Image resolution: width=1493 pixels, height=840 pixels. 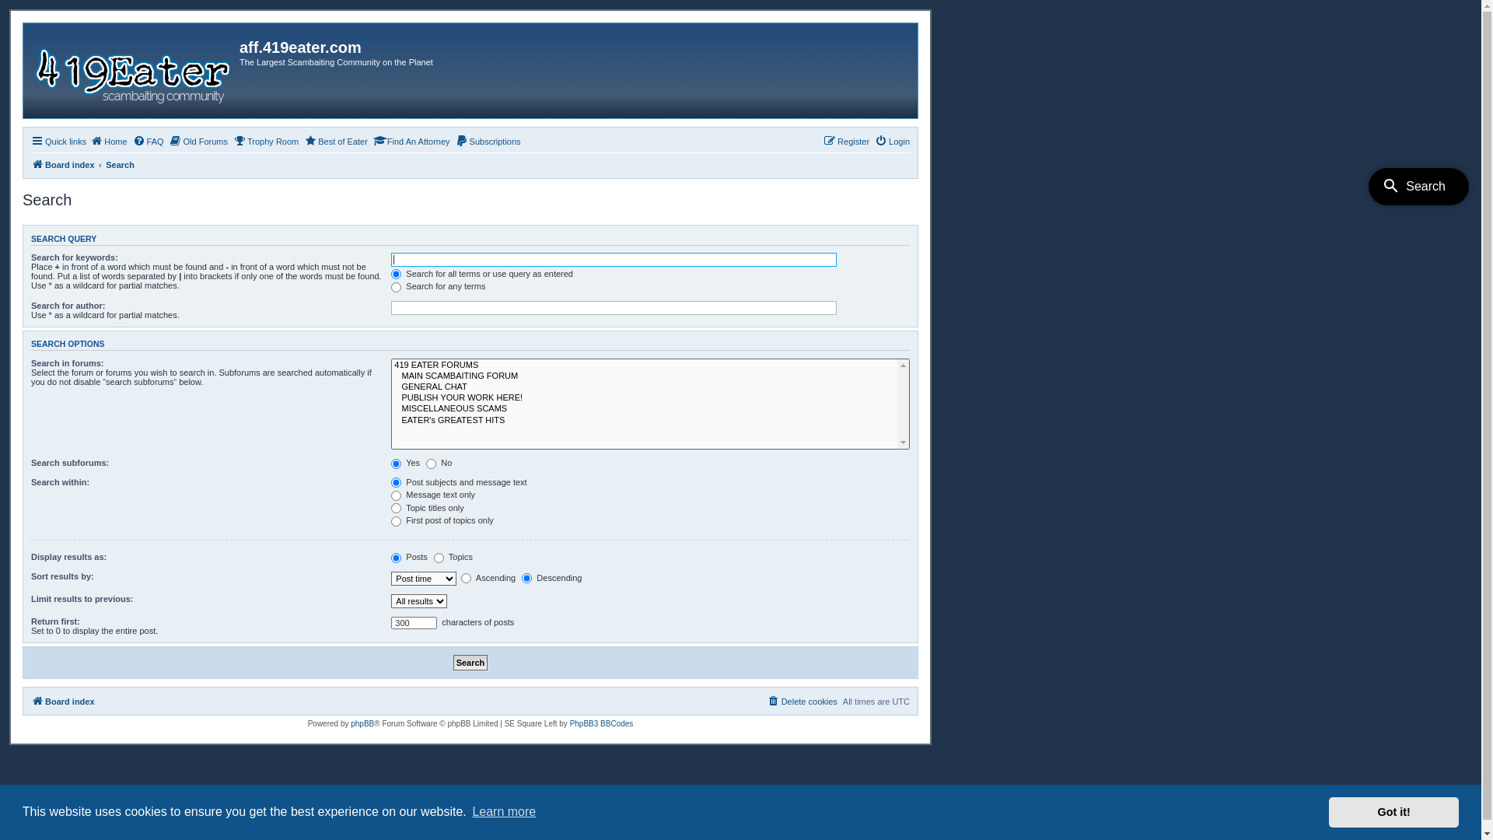 I want to click on Search for author, so click(x=614, y=308).